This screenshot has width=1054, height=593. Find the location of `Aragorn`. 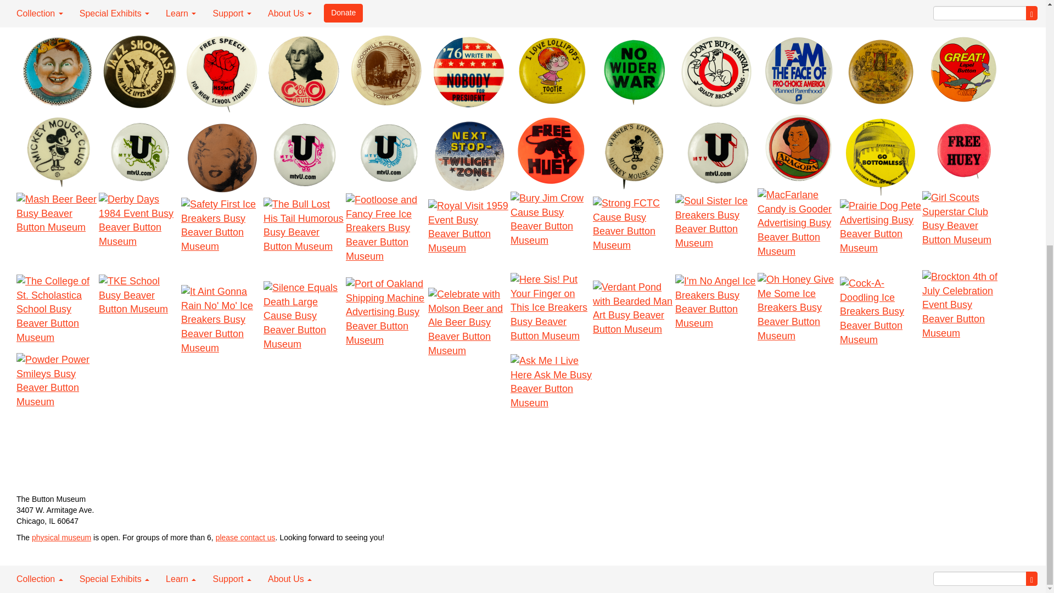

Aragorn is located at coordinates (799, 148).